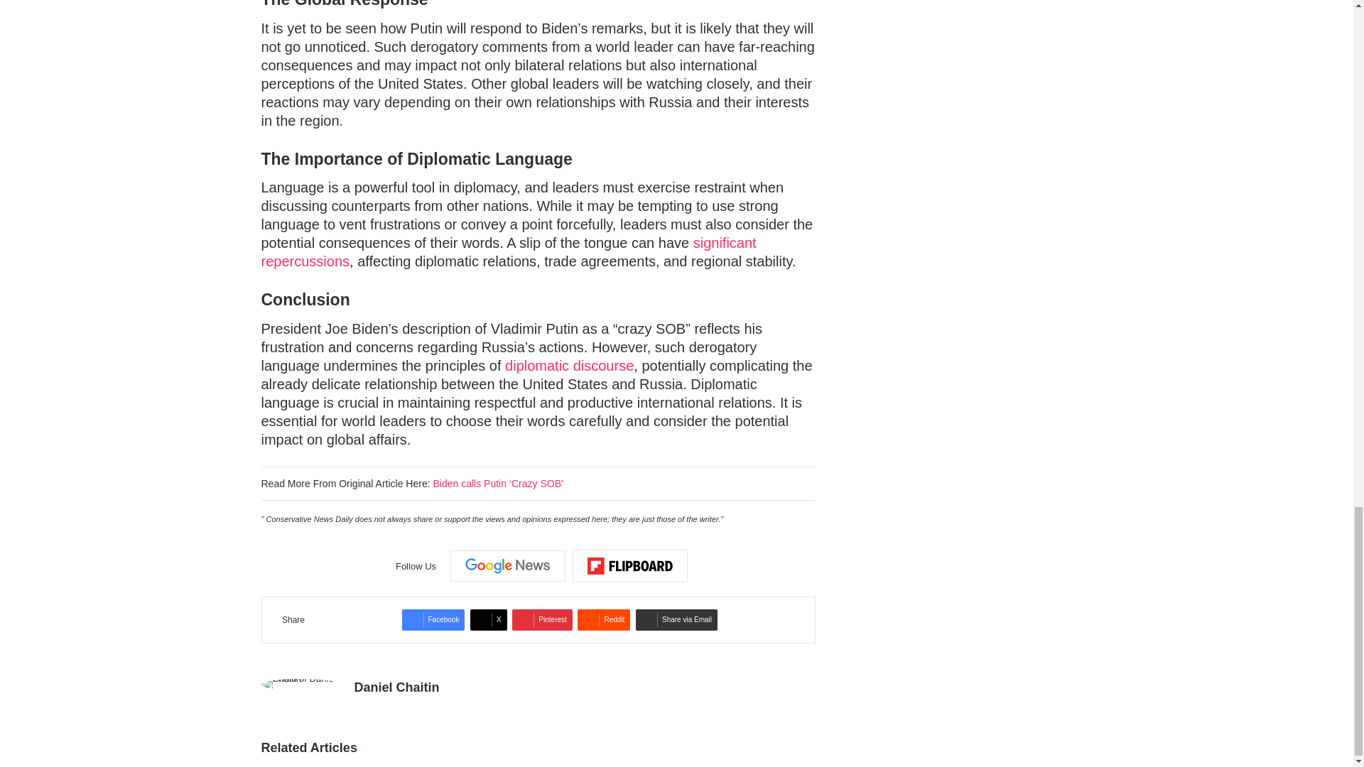  Describe the element at coordinates (489, 619) in the screenshot. I see `X` at that location.